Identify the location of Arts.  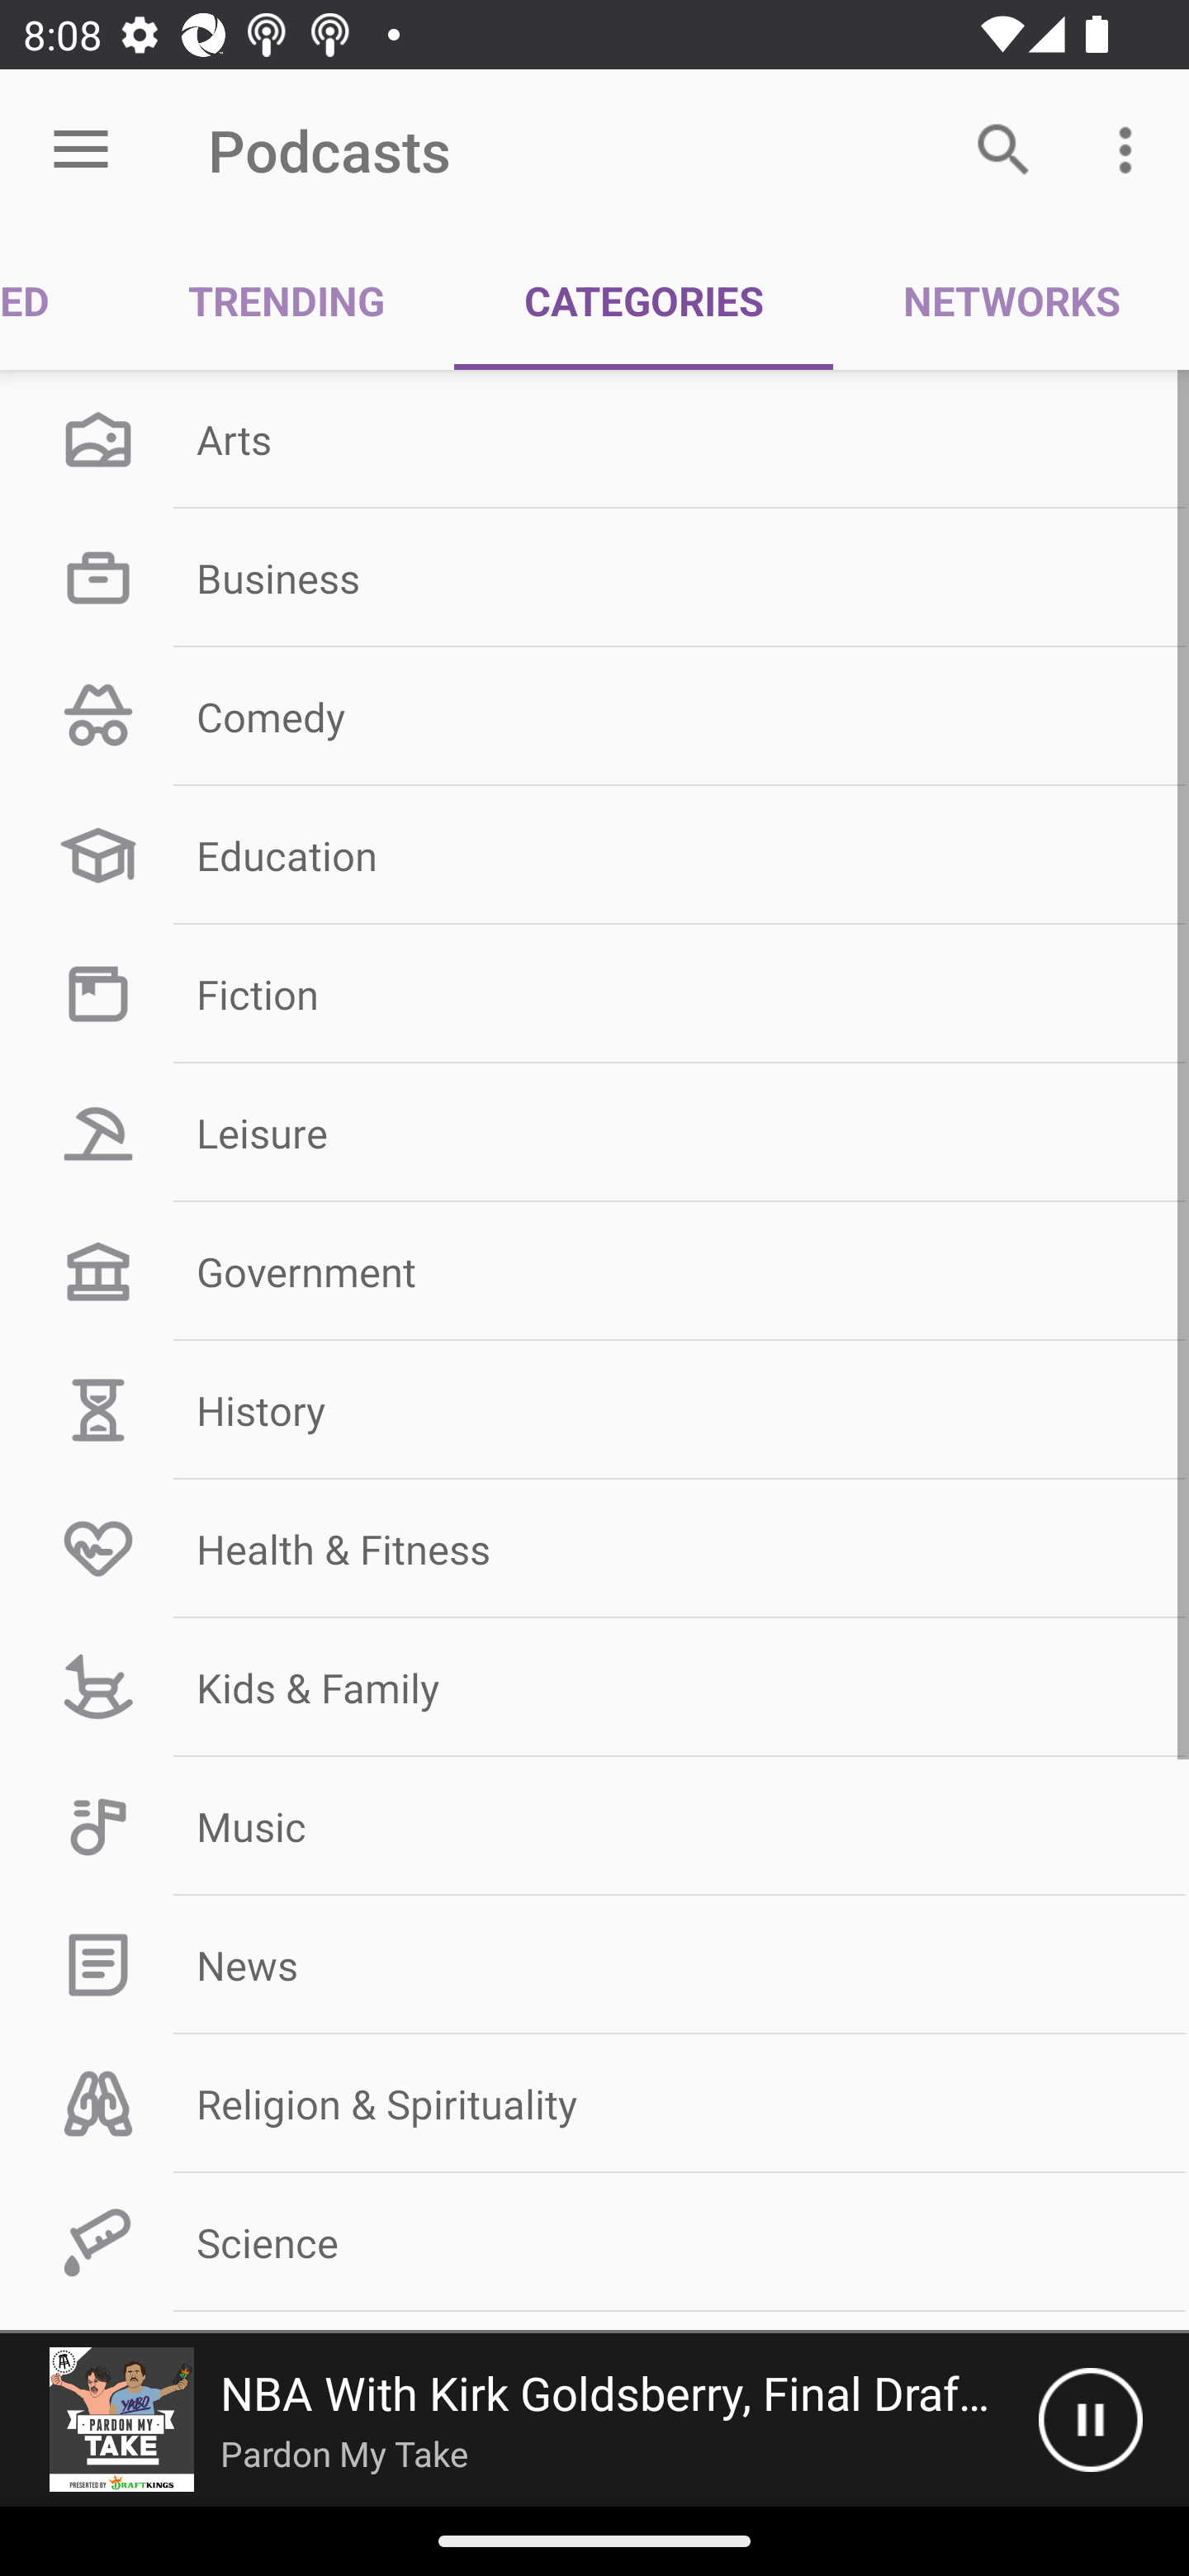
(594, 439).